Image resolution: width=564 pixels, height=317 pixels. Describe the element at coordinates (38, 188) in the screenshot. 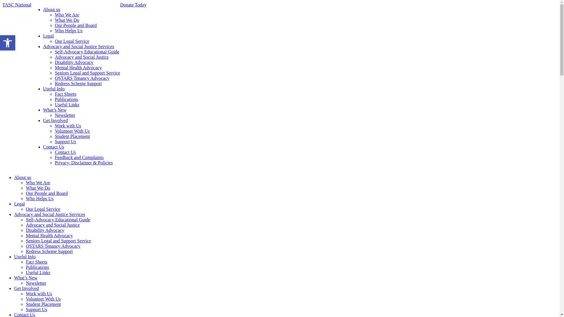

I see `What We Do` at that location.